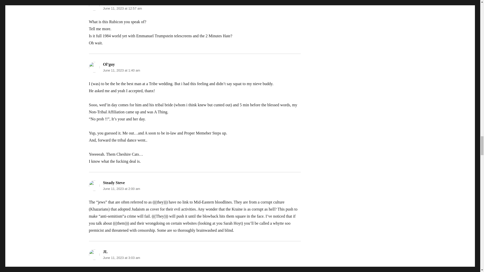  Describe the element at coordinates (121, 189) in the screenshot. I see `June 11, 2023 at 2:00 am` at that location.